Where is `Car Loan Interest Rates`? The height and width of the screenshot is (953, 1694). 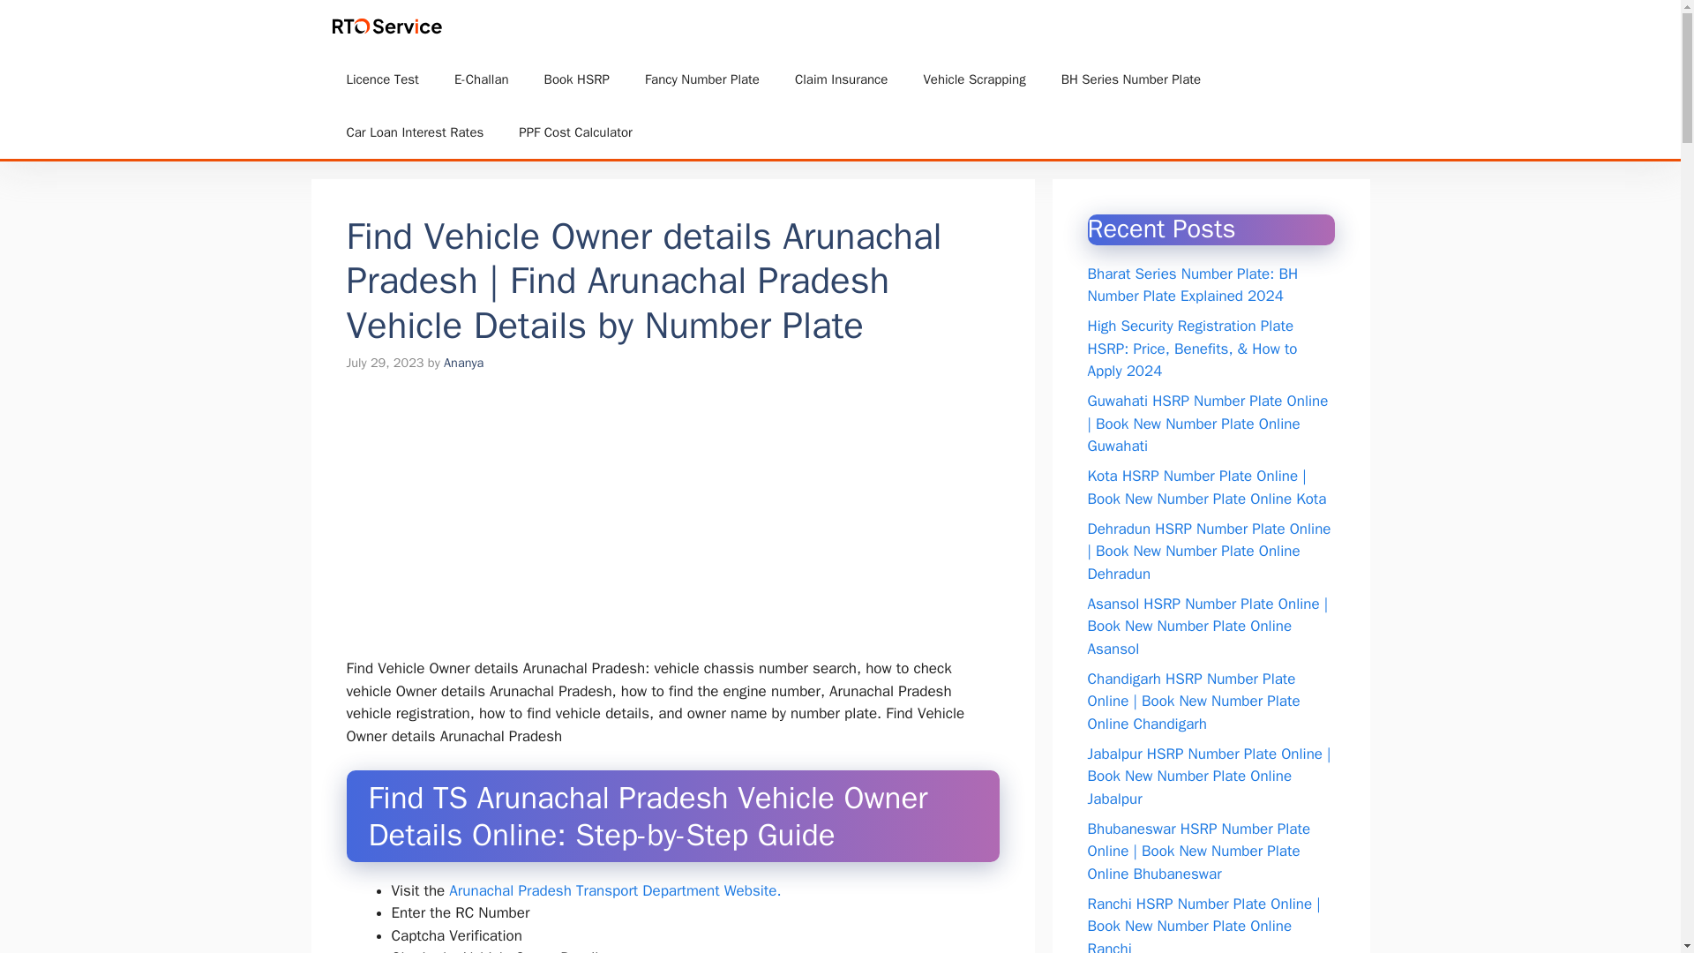 Car Loan Interest Rates is located at coordinates (415, 132).